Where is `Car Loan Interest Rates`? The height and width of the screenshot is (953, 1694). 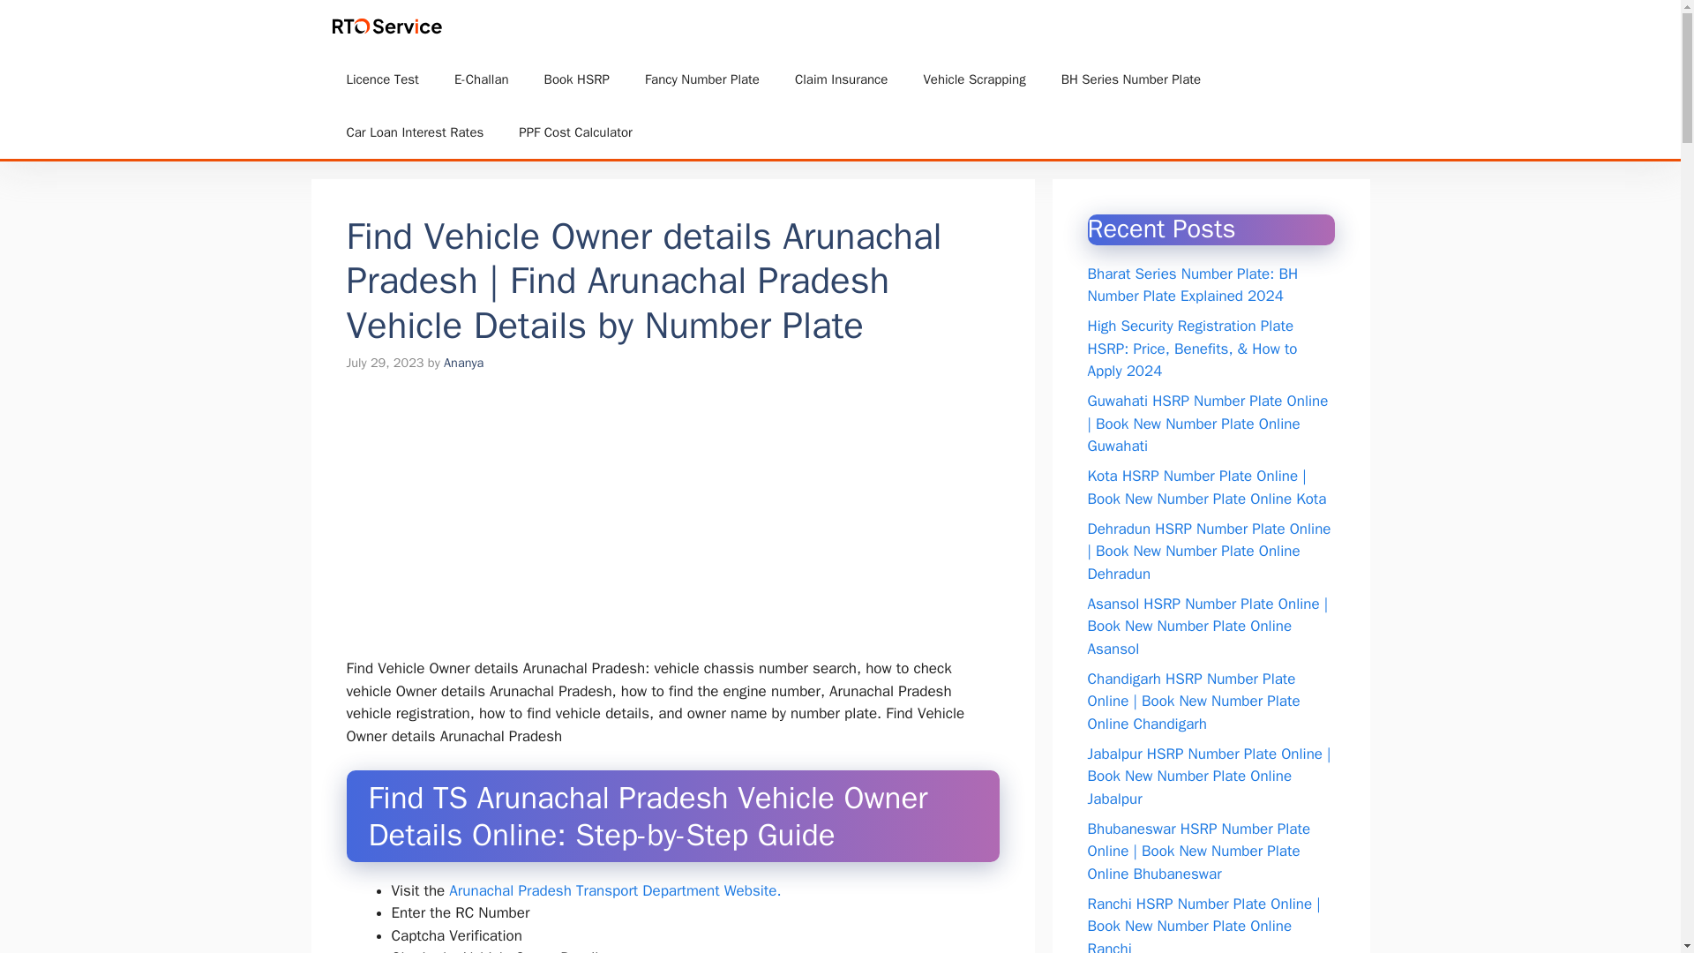 Car Loan Interest Rates is located at coordinates (415, 132).